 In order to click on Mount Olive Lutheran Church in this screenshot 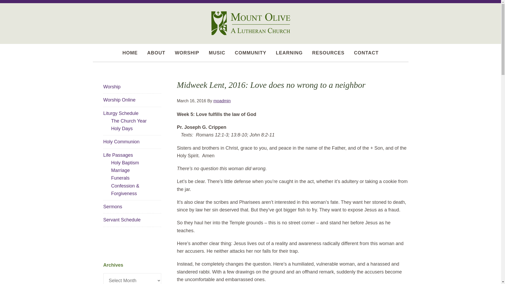, I will do `click(250, 23)`.